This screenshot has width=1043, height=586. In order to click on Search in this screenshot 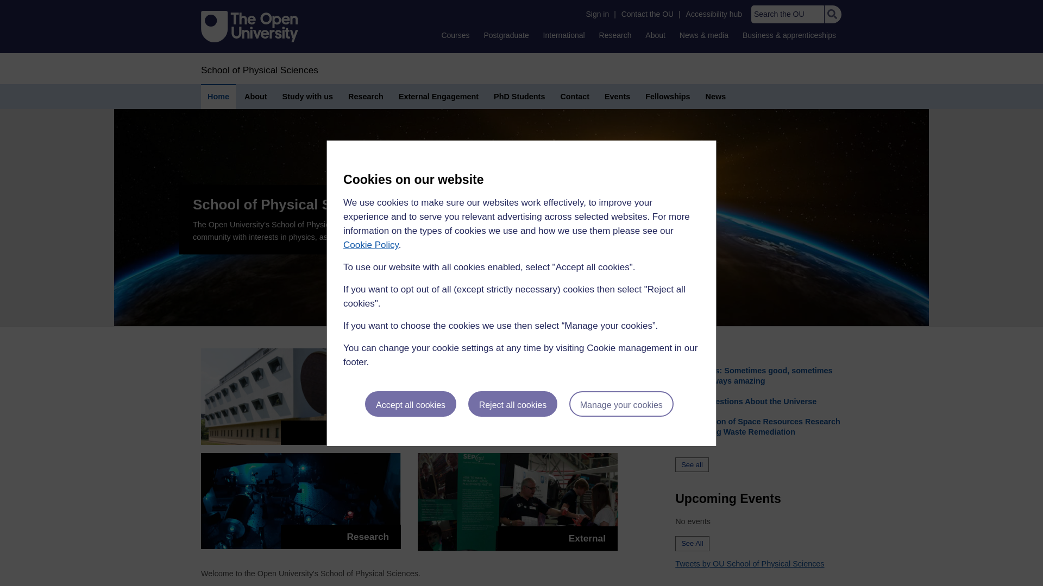, I will do `click(832, 14)`.